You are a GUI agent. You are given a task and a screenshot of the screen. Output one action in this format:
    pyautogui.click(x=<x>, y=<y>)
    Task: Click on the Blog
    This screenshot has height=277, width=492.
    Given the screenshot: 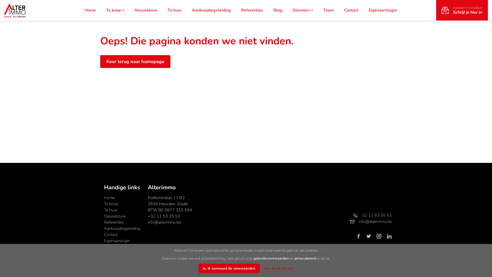 What is the action you would take?
    pyautogui.click(x=278, y=10)
    